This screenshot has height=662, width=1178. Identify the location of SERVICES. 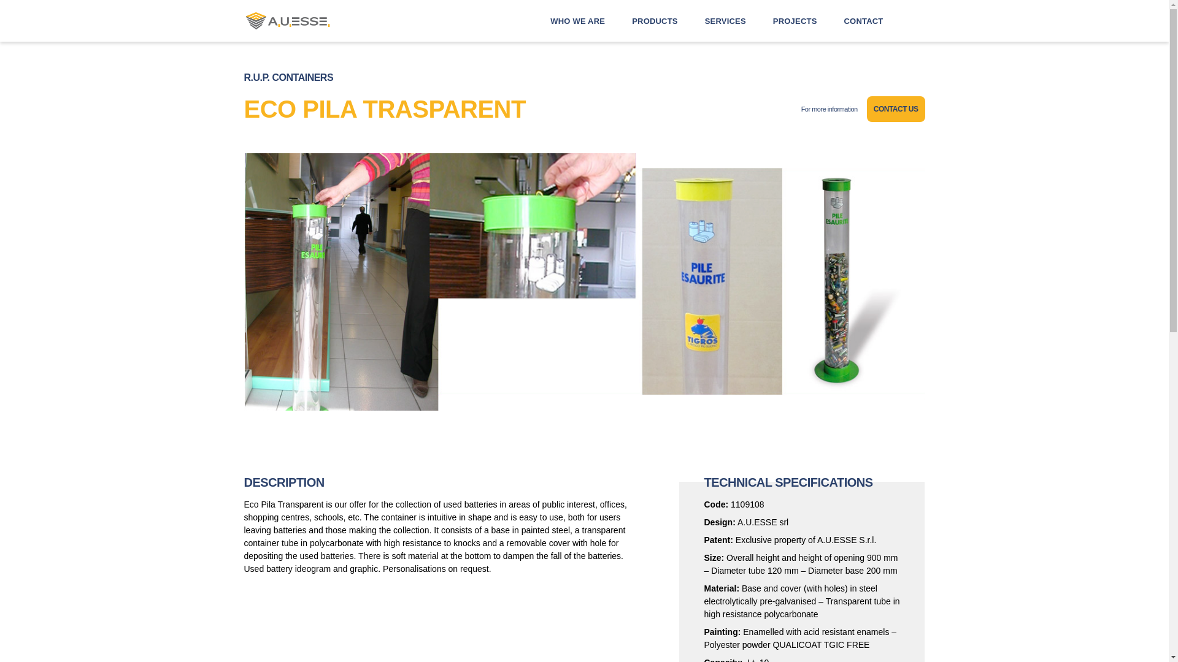
(725, 20).